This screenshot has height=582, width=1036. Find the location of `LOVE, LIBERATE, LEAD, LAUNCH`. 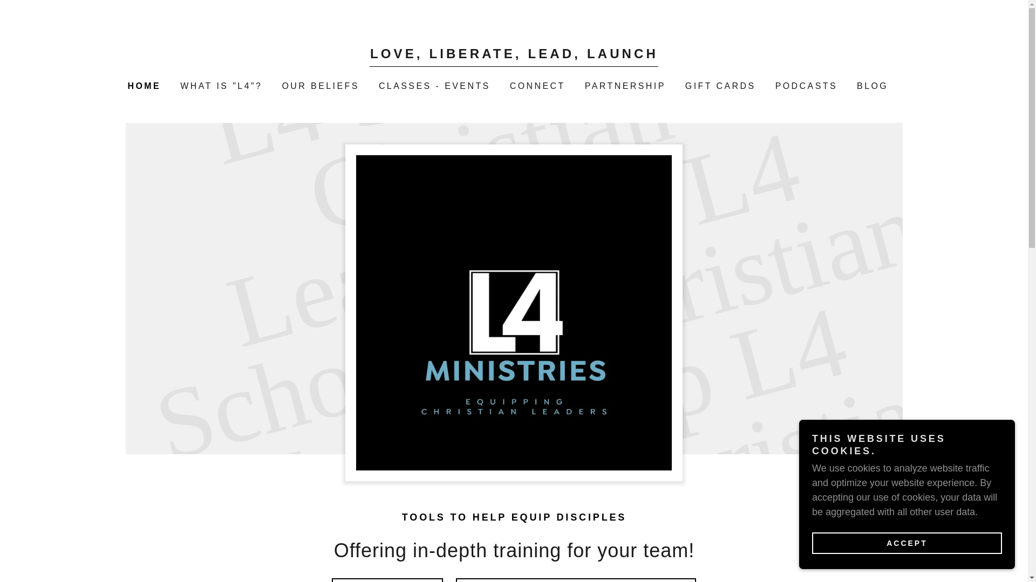

LOVE, LIBERATE, LEAD, LAUNCH is located at coordinates (514, 55).